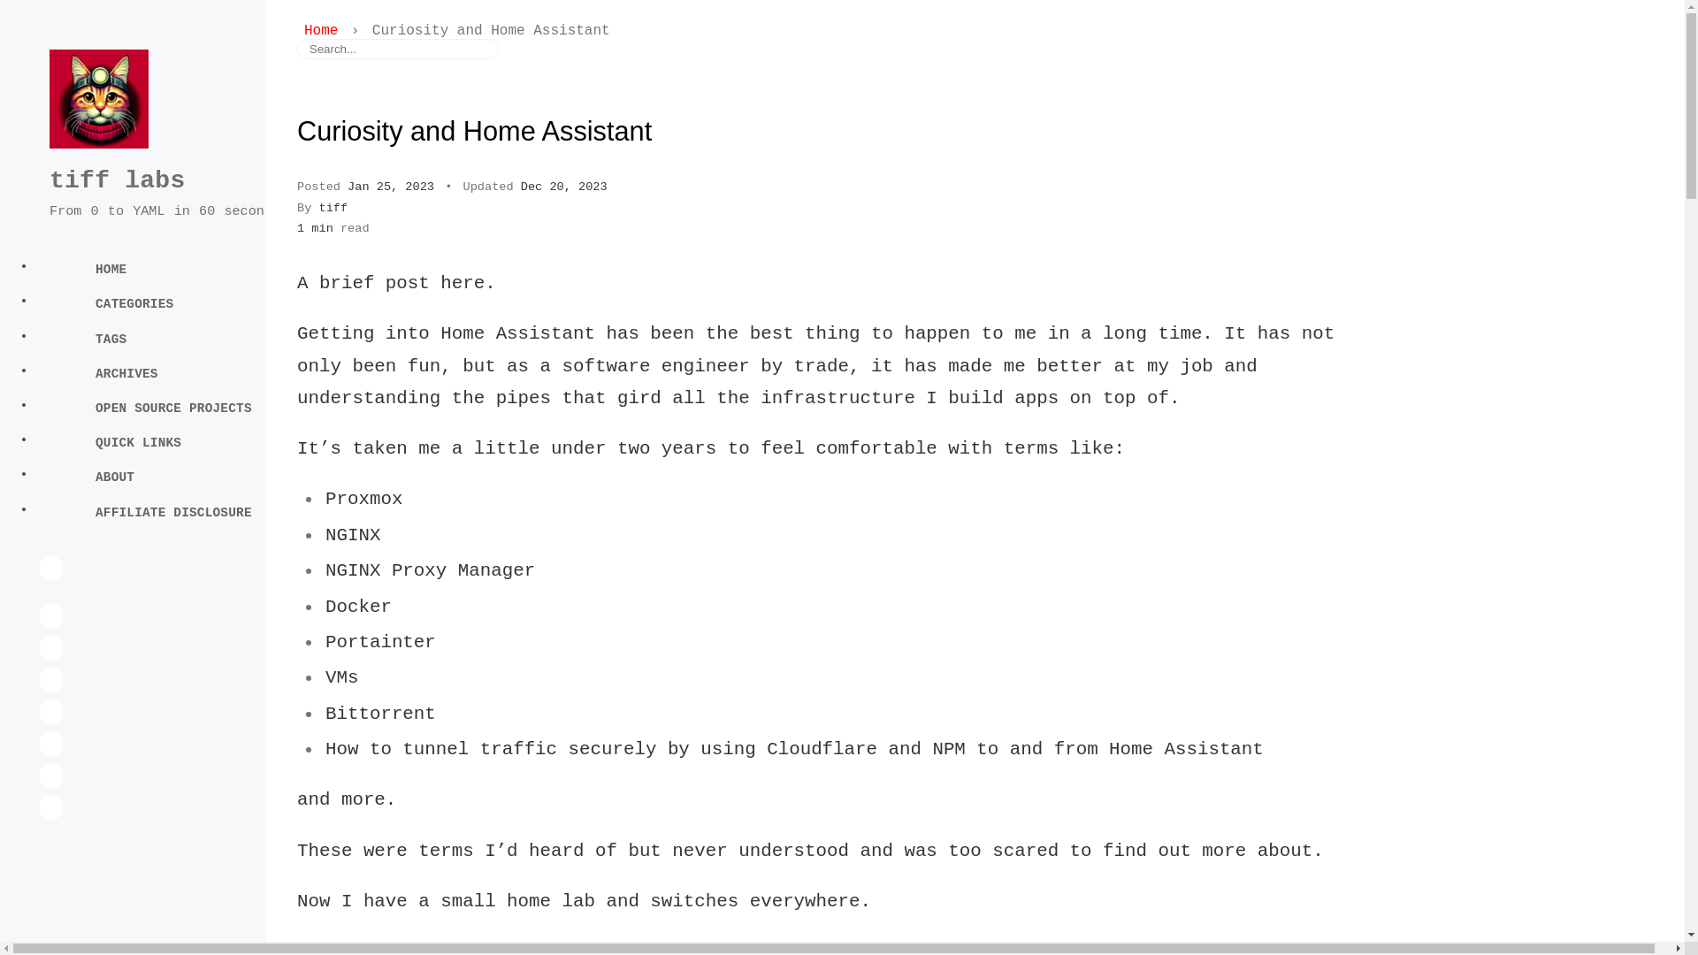  What do you see at coordinates (117, 180) in the screenshot?
I see `tiff labs` at bounding box center [117, 180].